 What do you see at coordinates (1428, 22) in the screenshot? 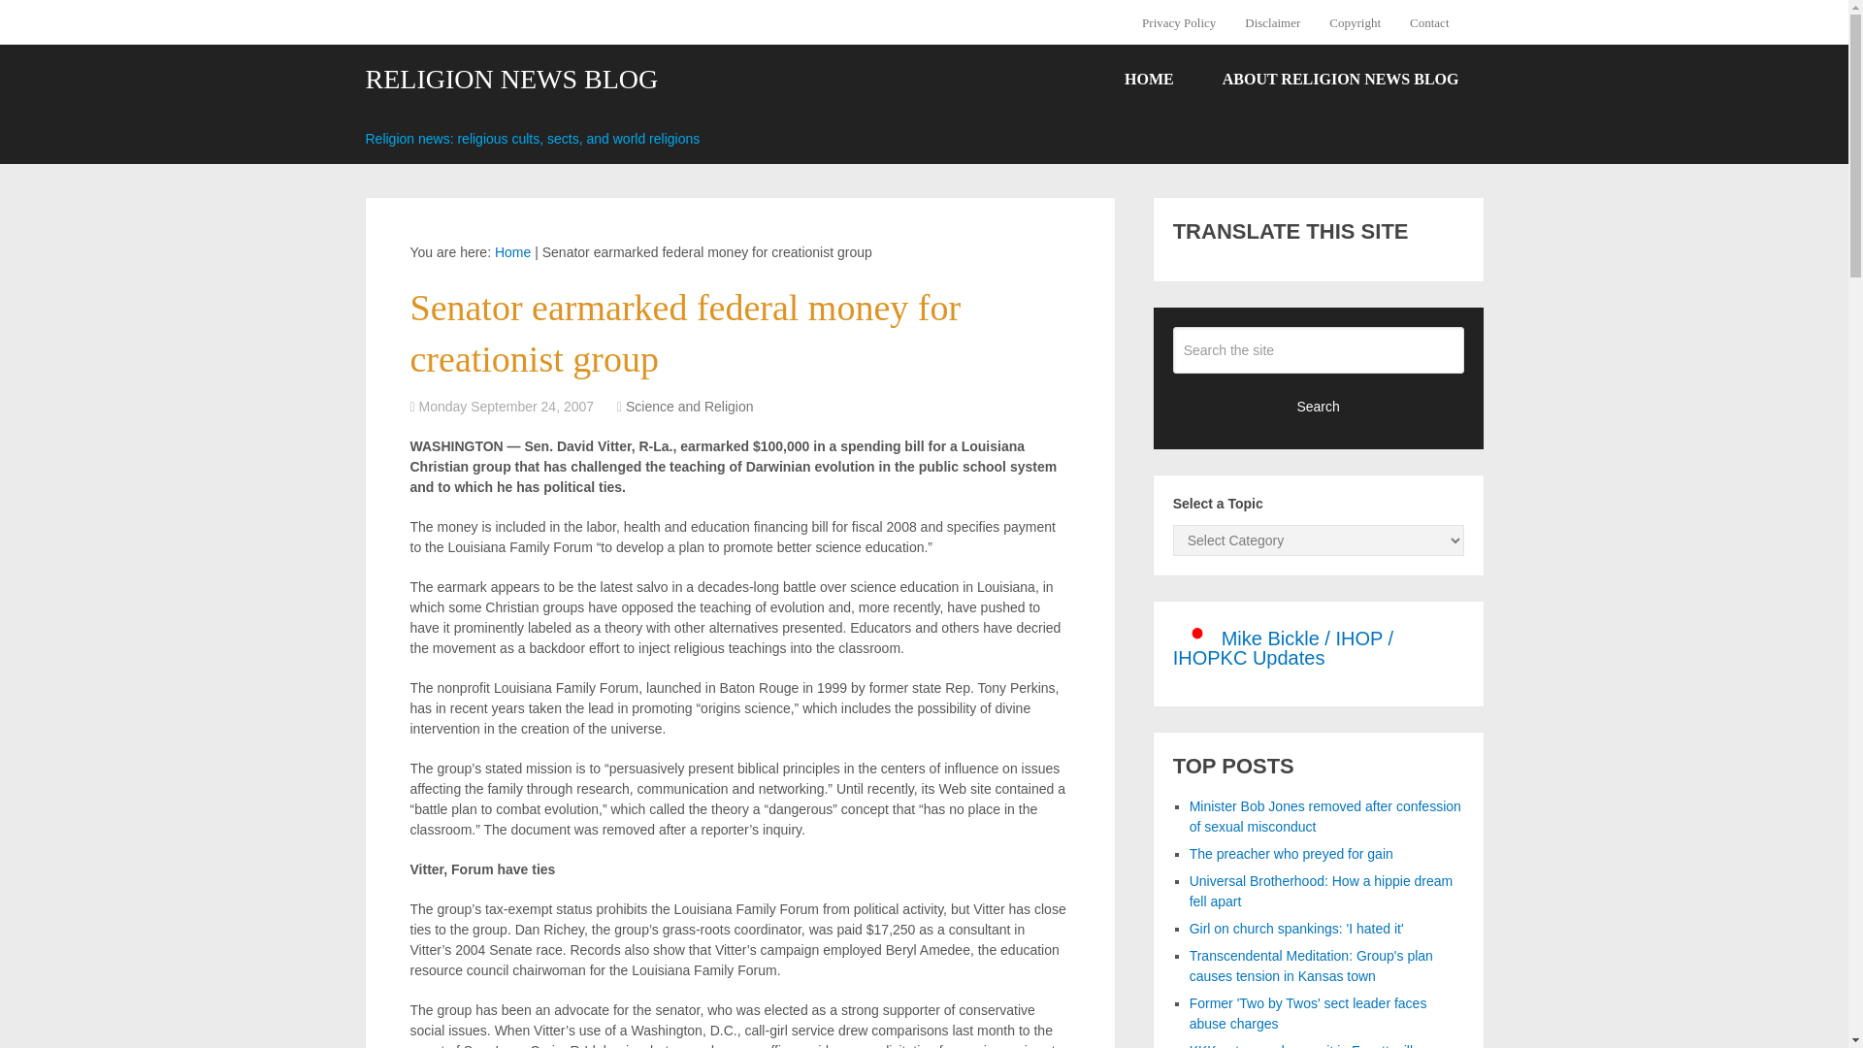
I see `Contact` at bounding box center [1428, 22].